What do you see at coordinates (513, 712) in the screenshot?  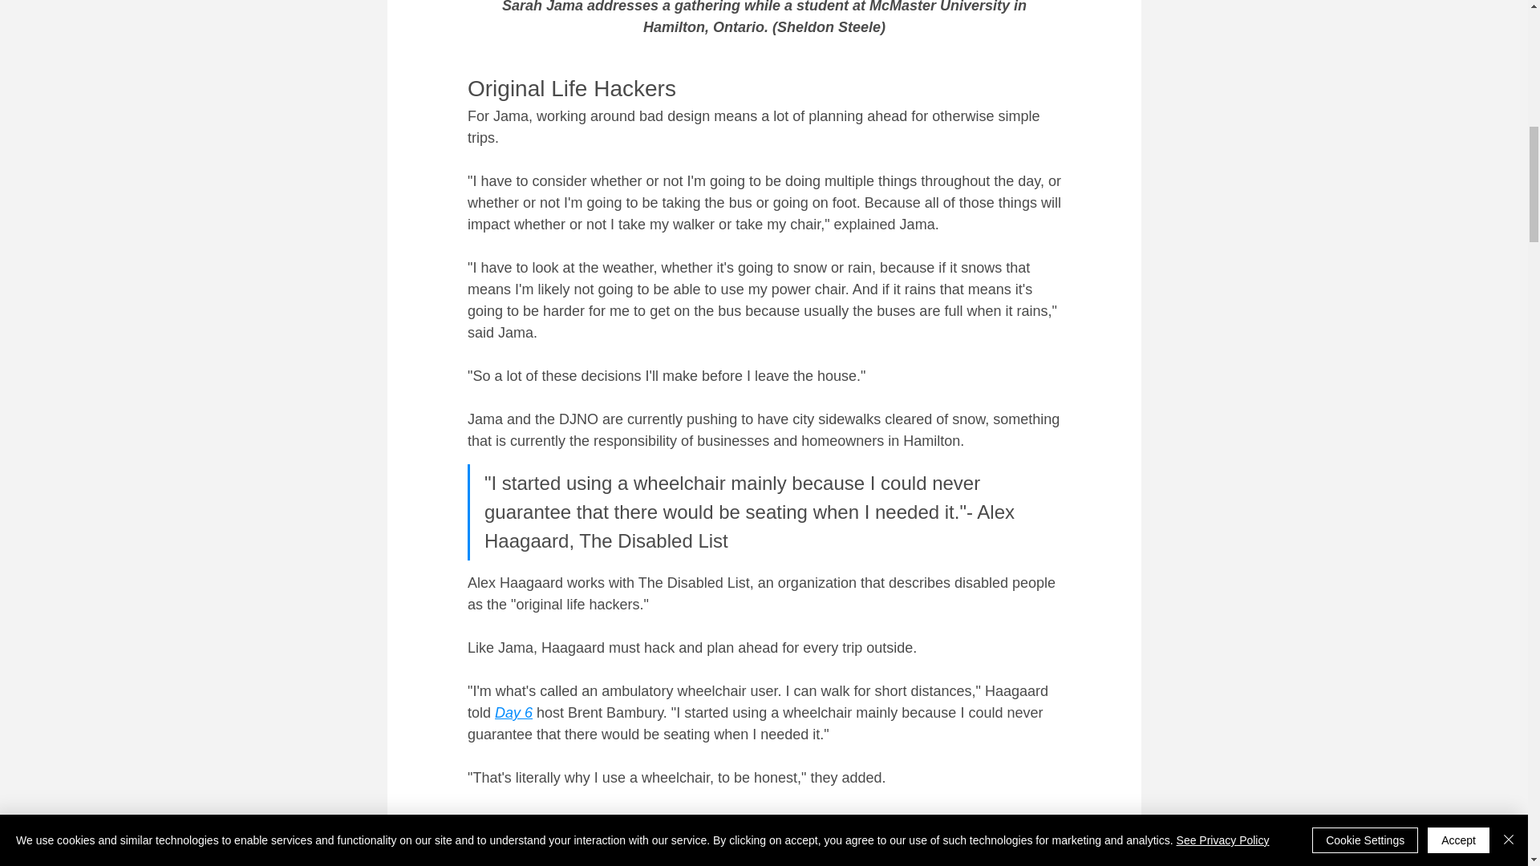 I see `Day 6` at bounding box center [513, 712].